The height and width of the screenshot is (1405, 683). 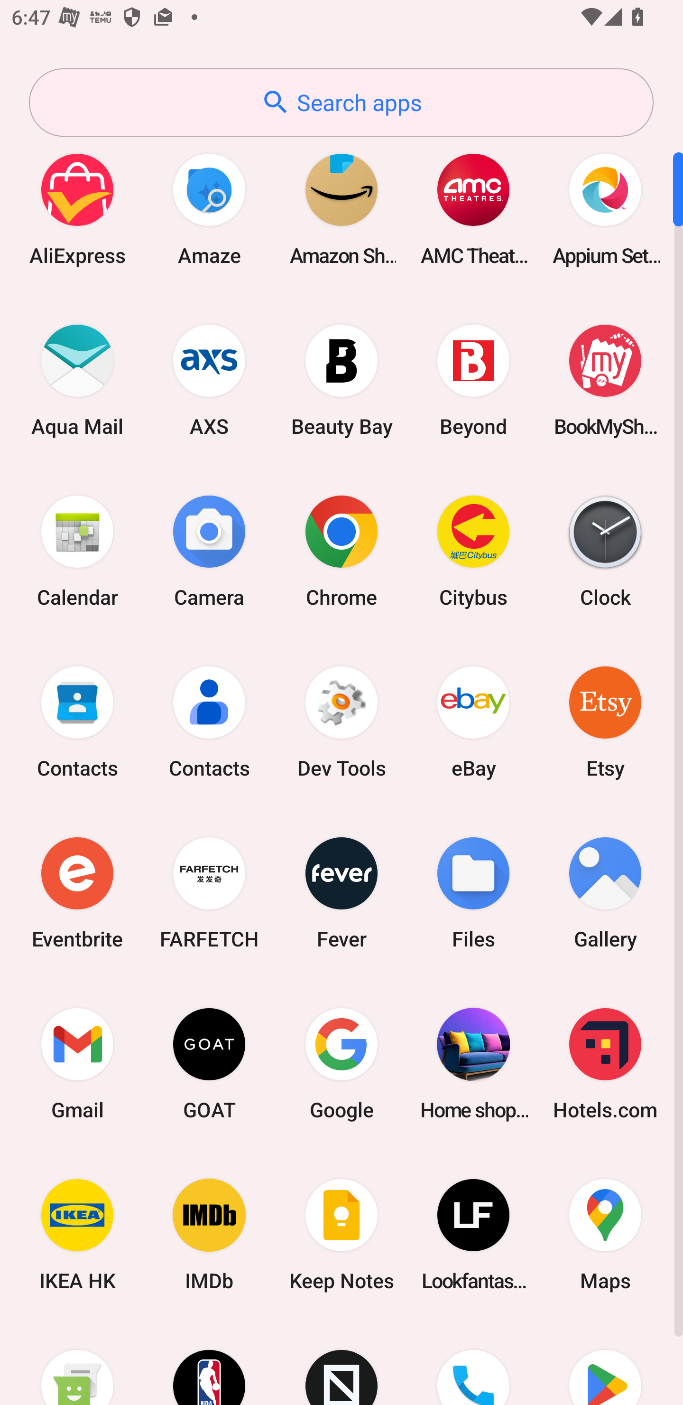 I want to click on Beauty Bay, so click(x=341, y=380).